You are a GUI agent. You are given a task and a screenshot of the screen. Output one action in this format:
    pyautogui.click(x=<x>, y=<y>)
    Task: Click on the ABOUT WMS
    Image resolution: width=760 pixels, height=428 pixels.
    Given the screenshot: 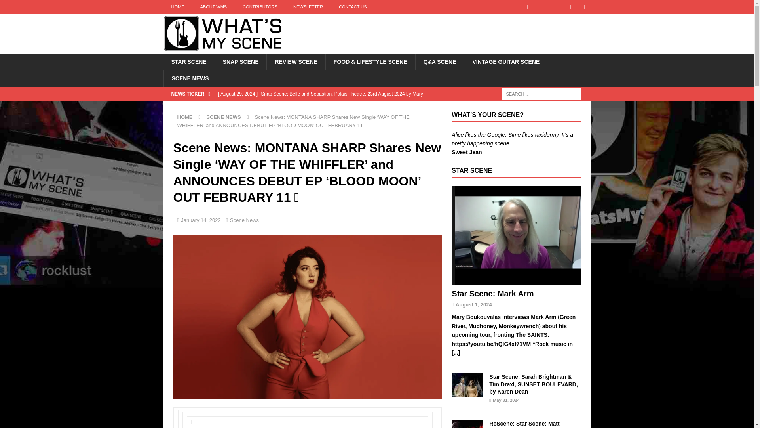 What is the action you would take?
    pyautogui.click(x=213, y=7)
    